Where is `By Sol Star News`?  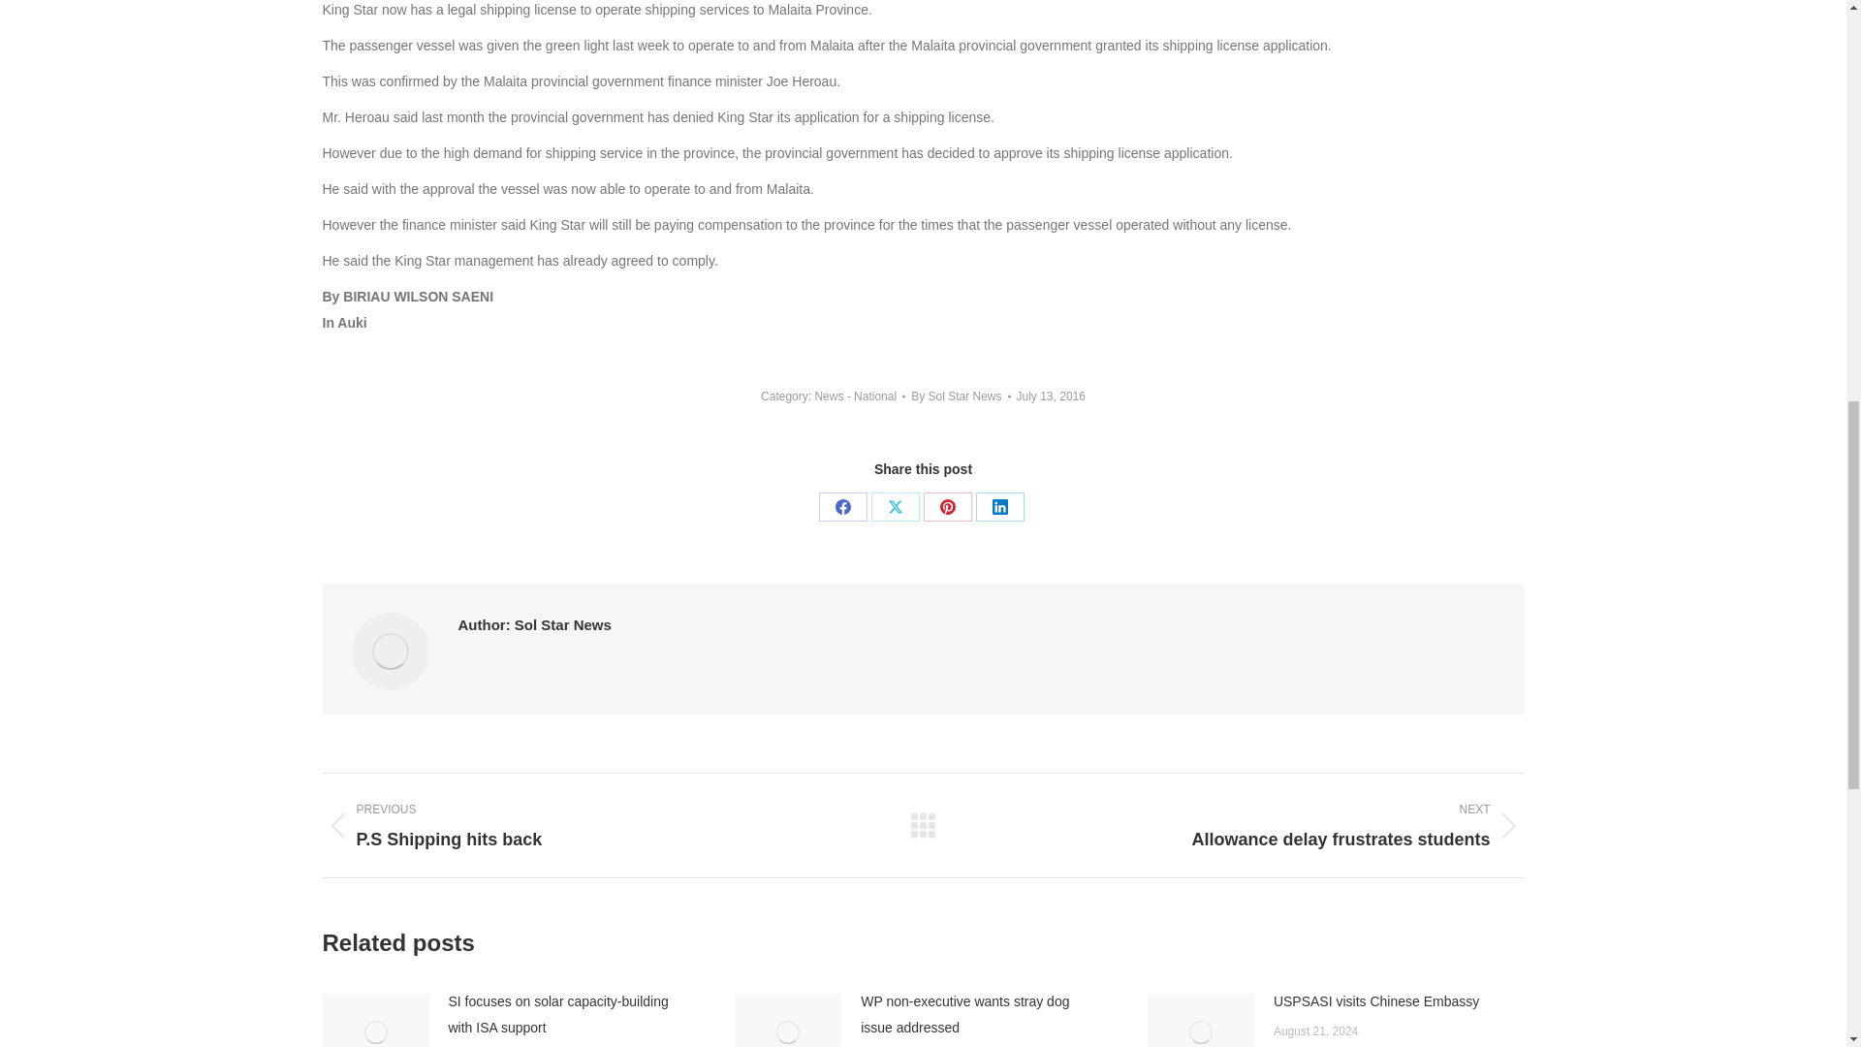 By Sol Star News is located at coordinates (961, 397).